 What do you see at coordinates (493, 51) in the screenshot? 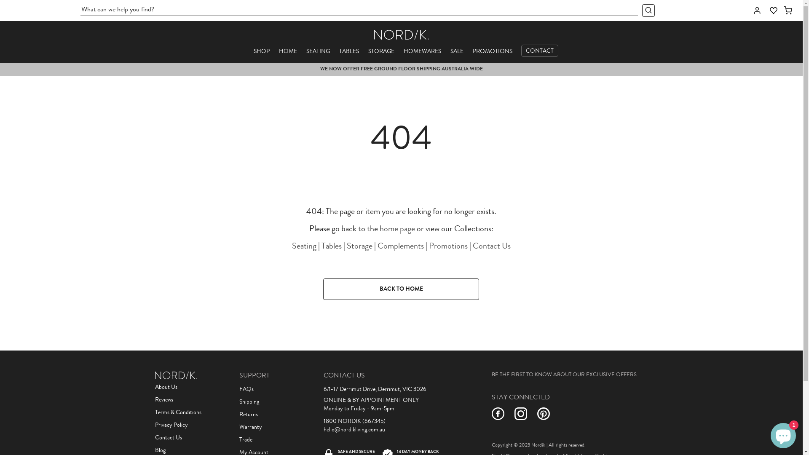
I see `PROMOTIONS` at bounding box center [493, 51].